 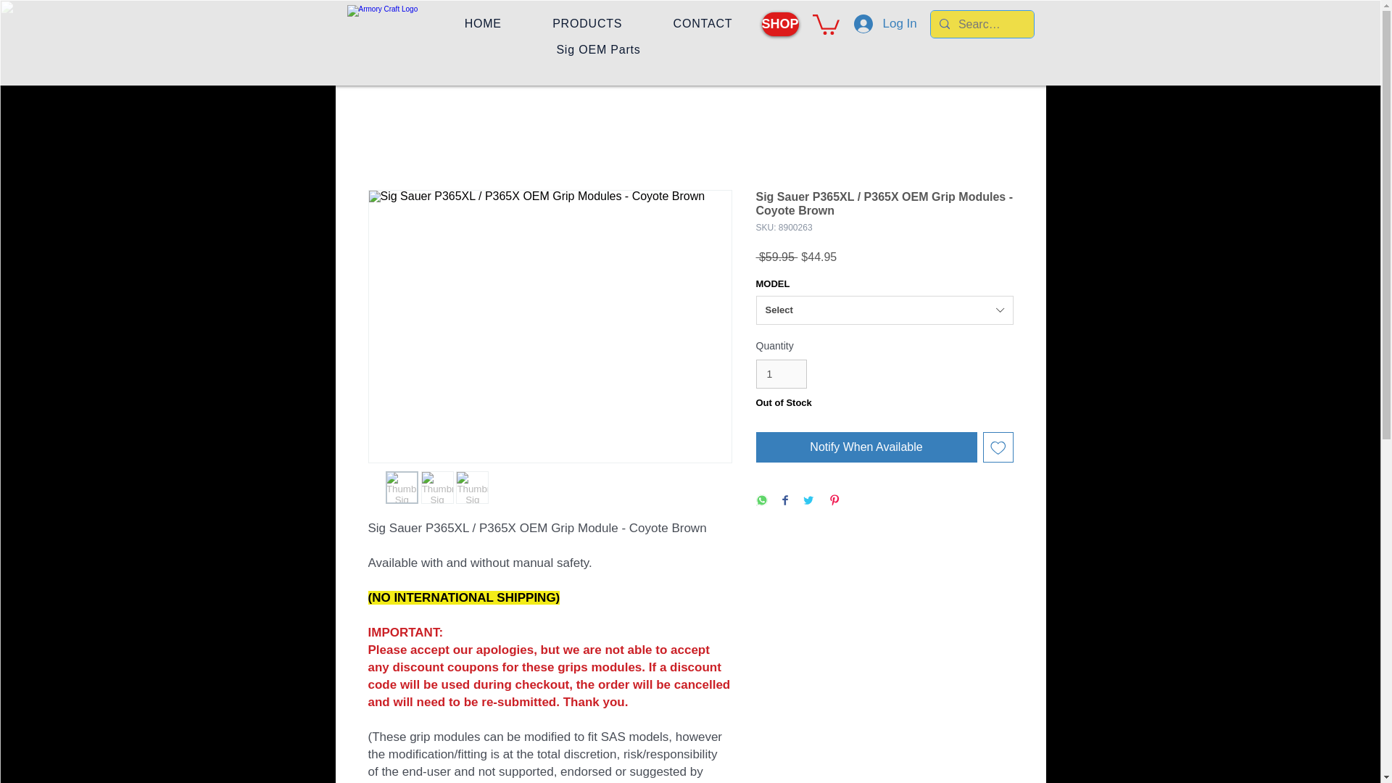 What do you see at coordinates (702, 24) in the screenshot?
I see `CONTACT` at bounding box center [702, 24].